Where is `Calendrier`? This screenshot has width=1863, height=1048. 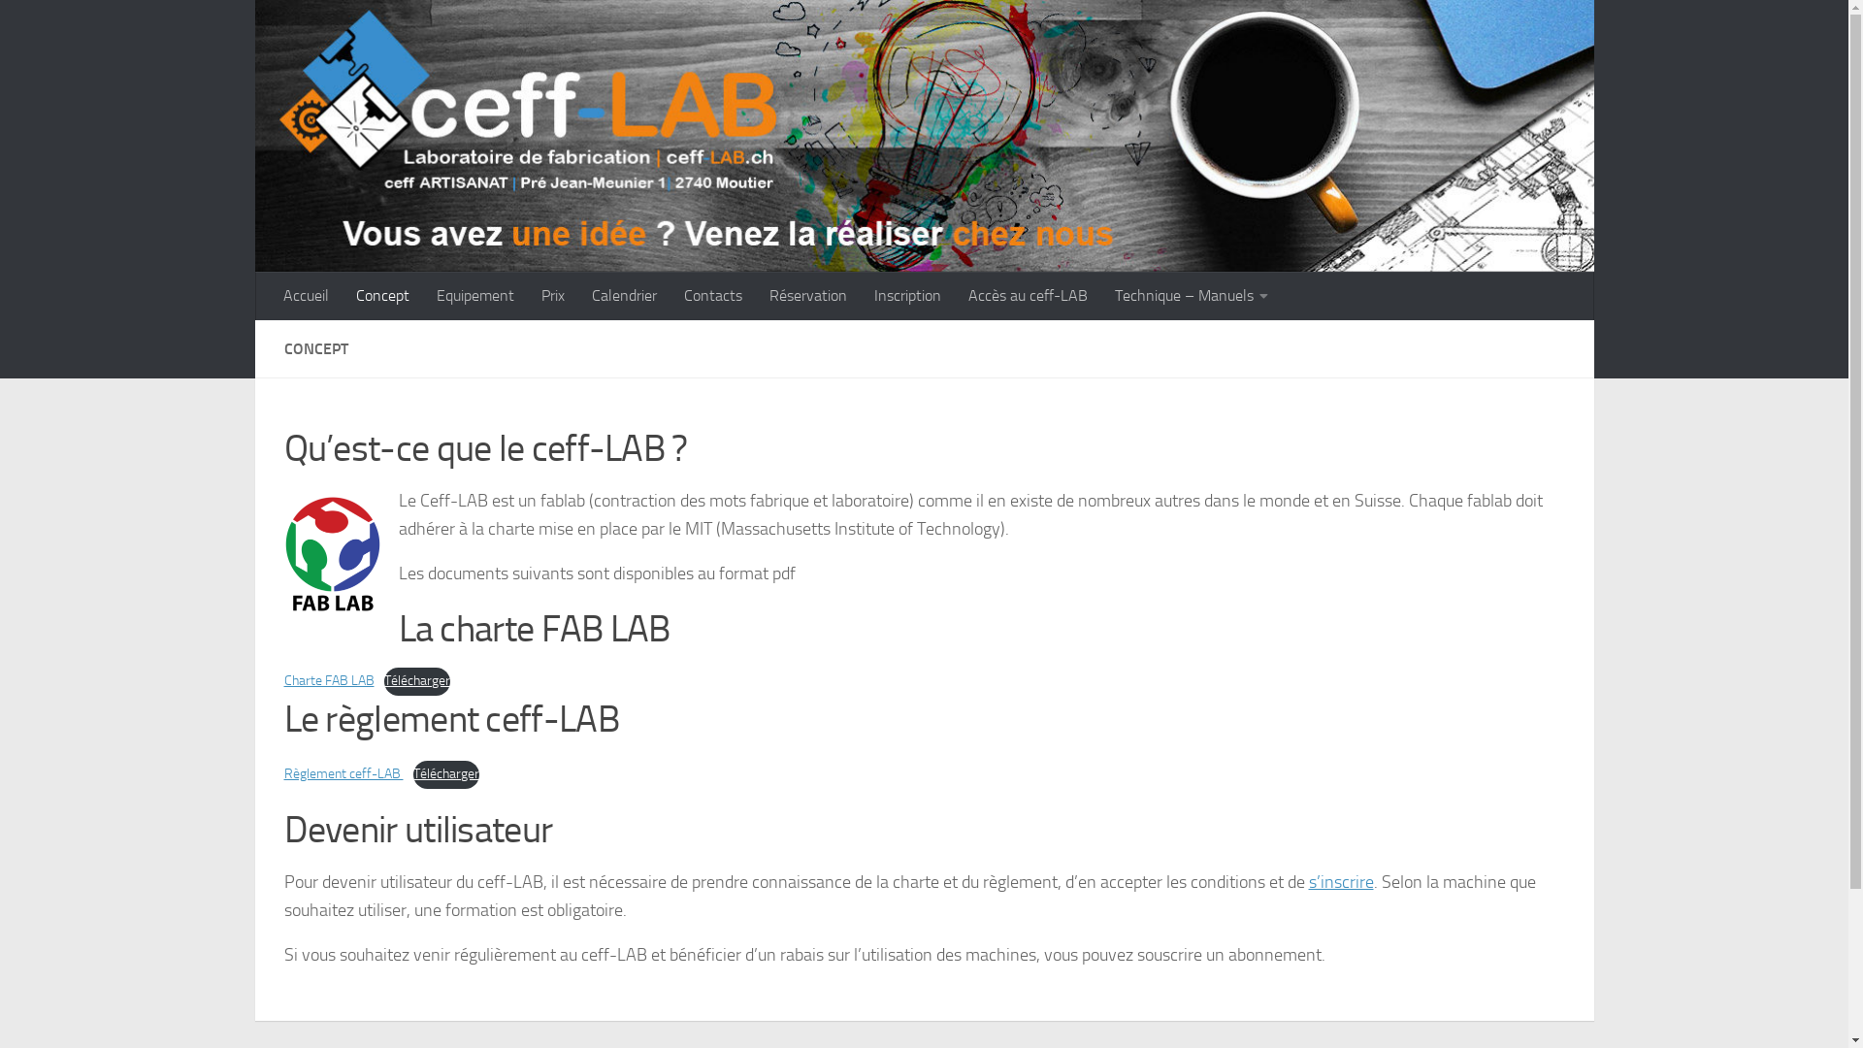 Calendrier is located at coordinates (625, 296).